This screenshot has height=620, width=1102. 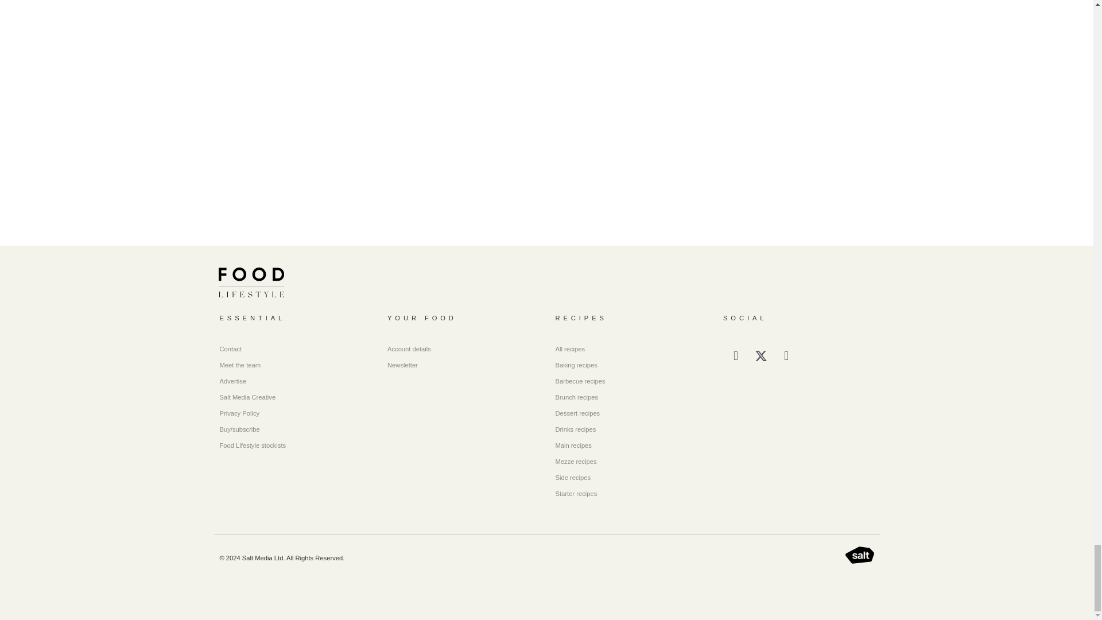 What do you see at coordinates (630, 365) in the screenshot?
I see `Baking recipes` at bounding box center [630, 365].